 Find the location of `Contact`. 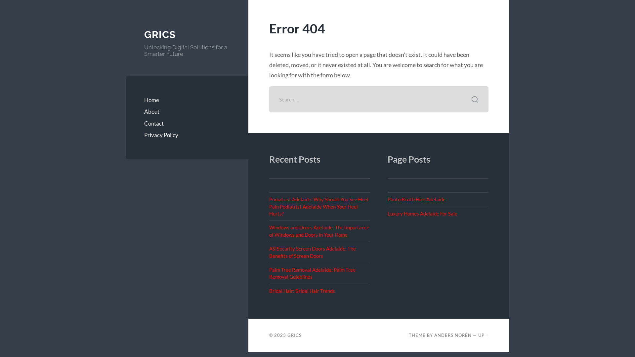

Contact is located at coordinates (187, 124).